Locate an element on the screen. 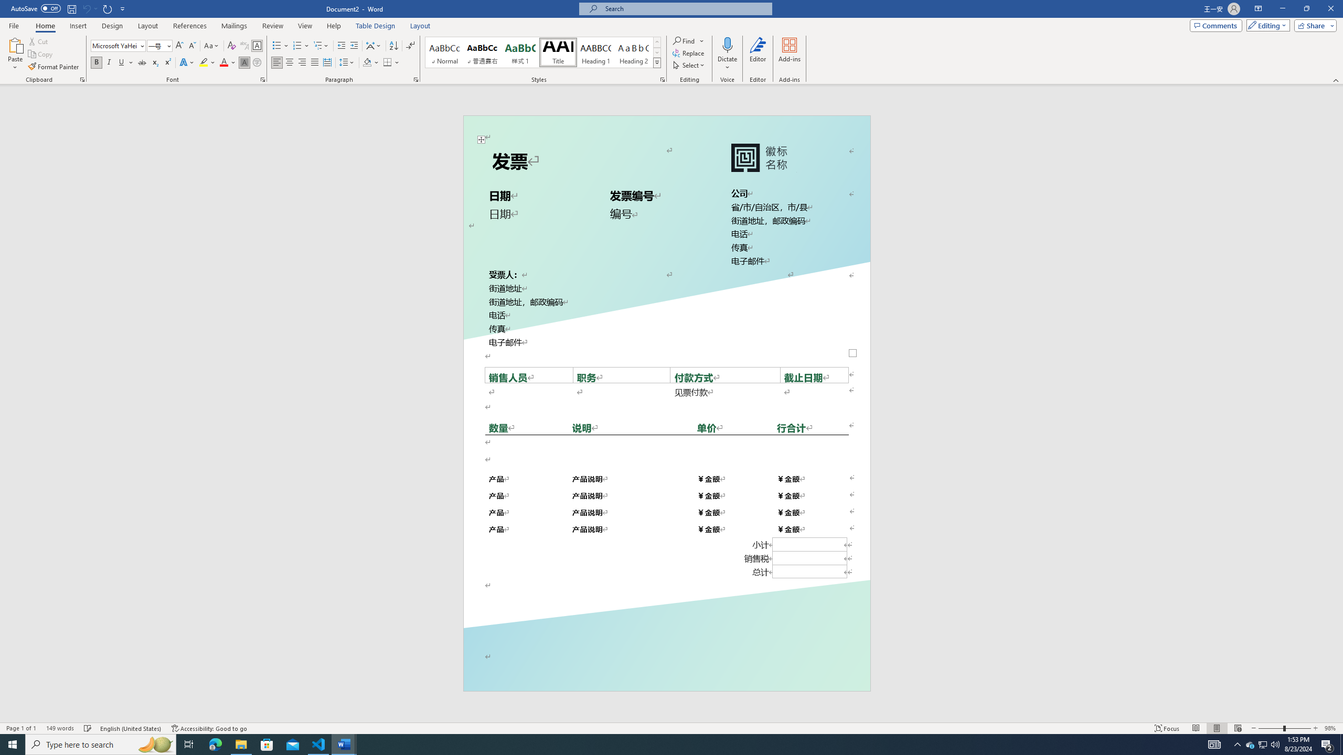  Focus  is located at coordinates (1167, 728).